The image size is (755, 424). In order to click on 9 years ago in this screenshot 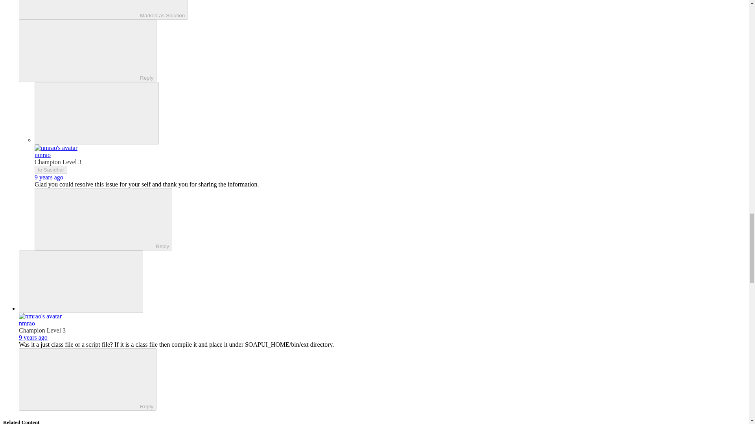, I will do `click(33, 338)`.